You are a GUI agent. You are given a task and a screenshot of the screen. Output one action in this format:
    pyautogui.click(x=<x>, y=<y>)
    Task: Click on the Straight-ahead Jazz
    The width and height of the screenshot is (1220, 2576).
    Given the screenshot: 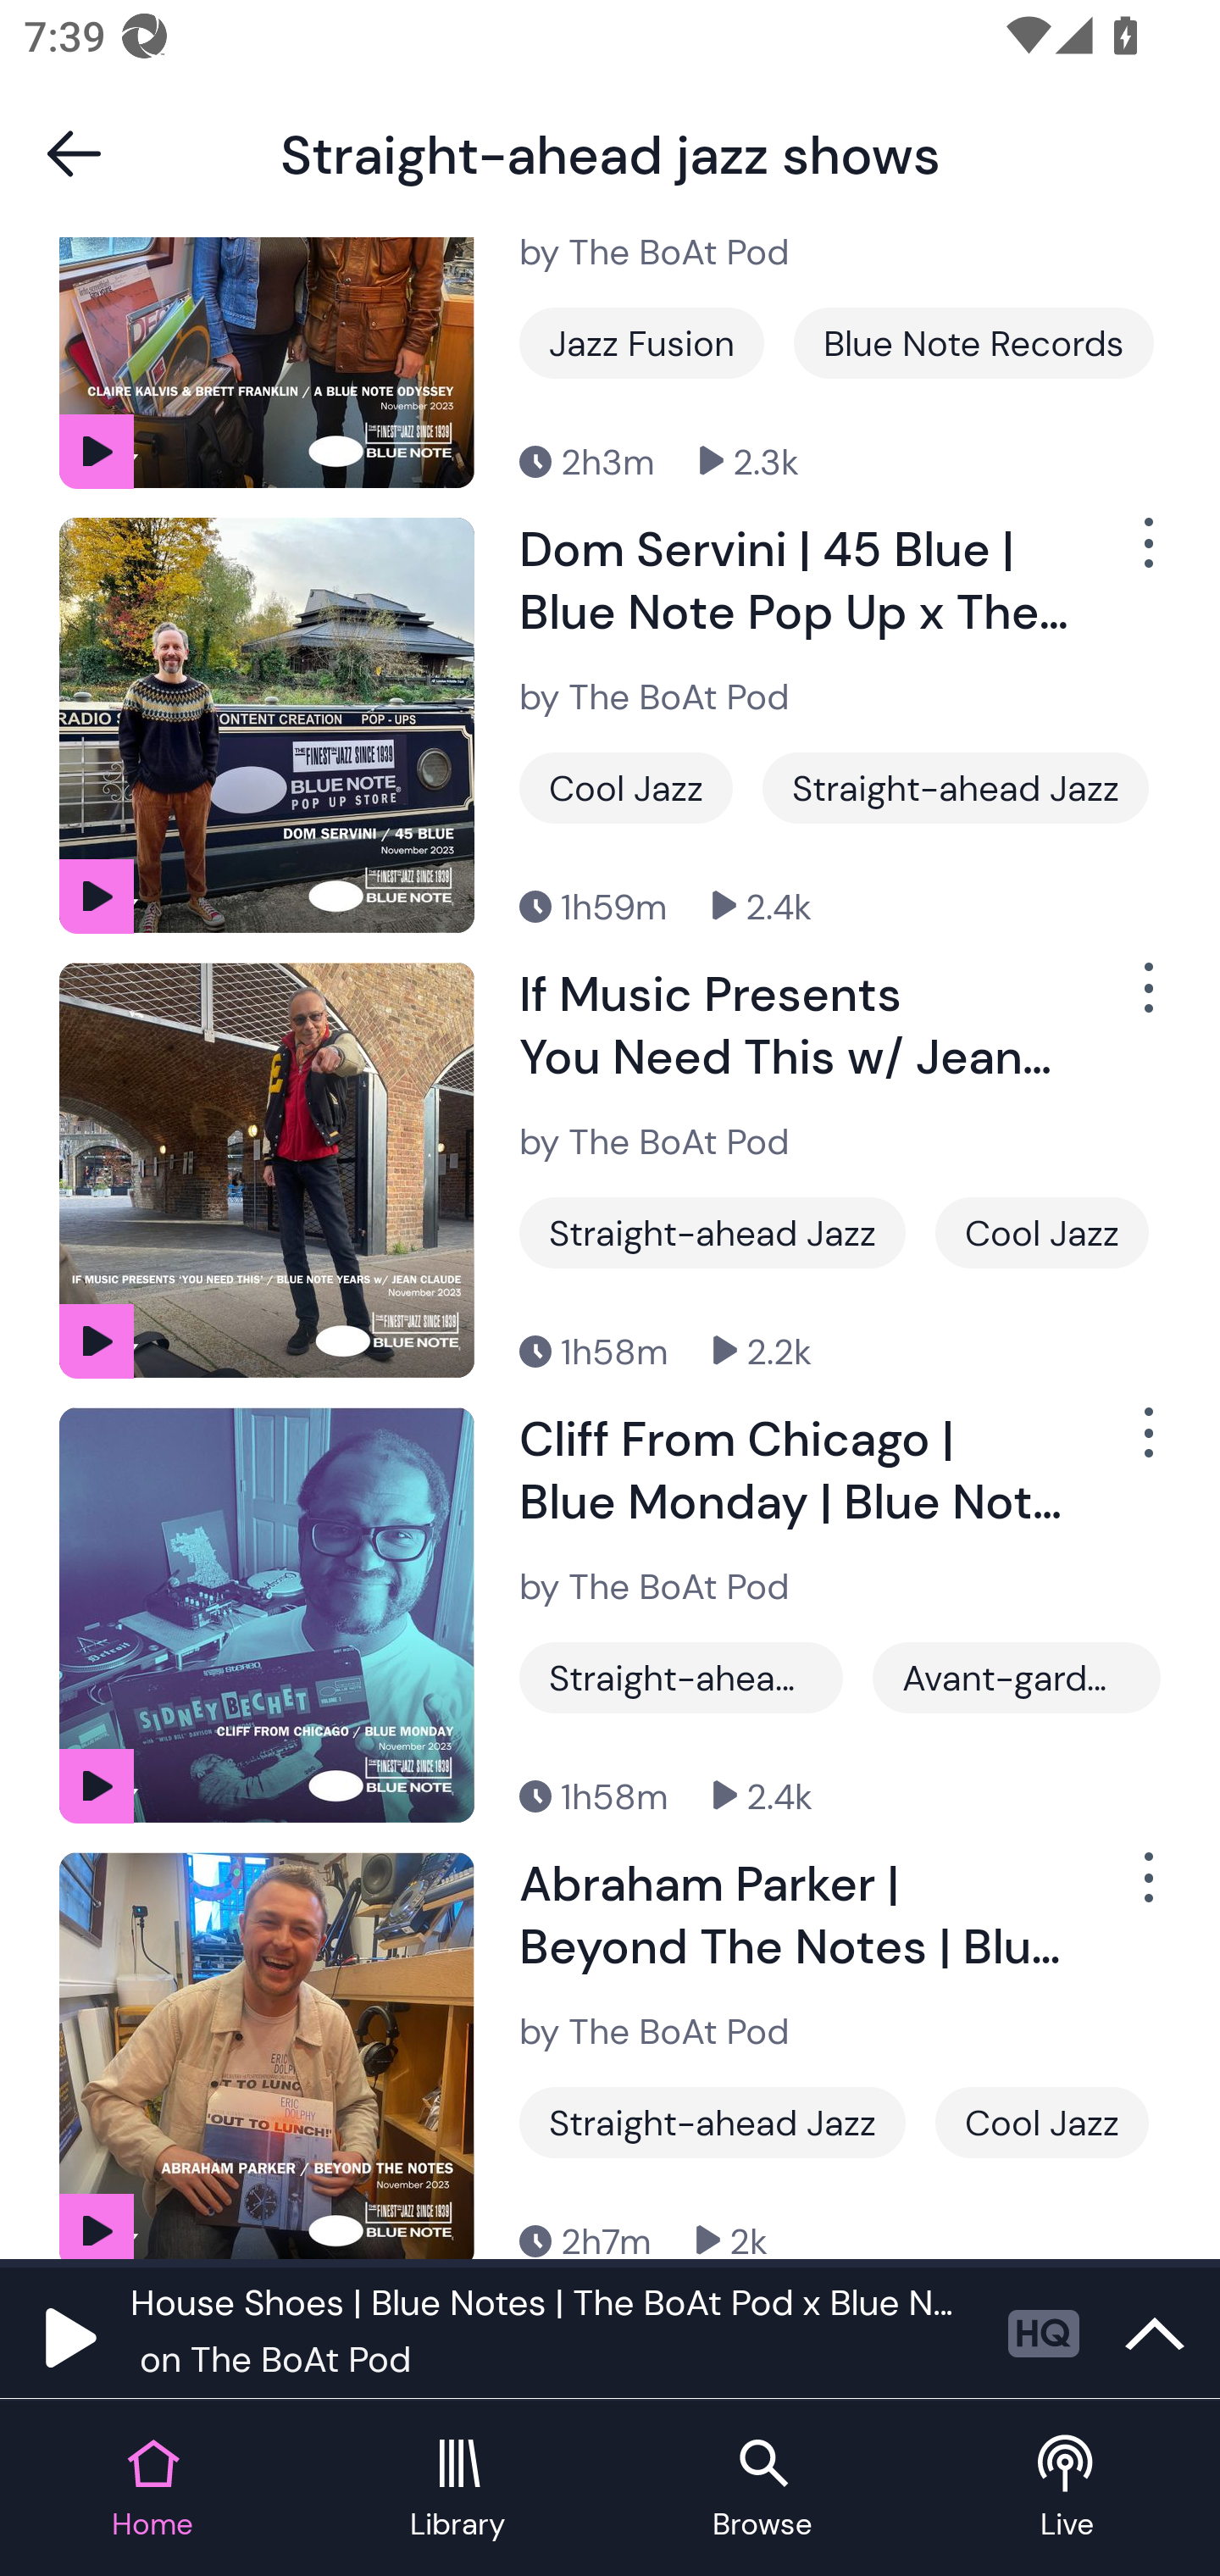 What is the action you would take?
    pyautogui.click(x=681, y=1678)
    